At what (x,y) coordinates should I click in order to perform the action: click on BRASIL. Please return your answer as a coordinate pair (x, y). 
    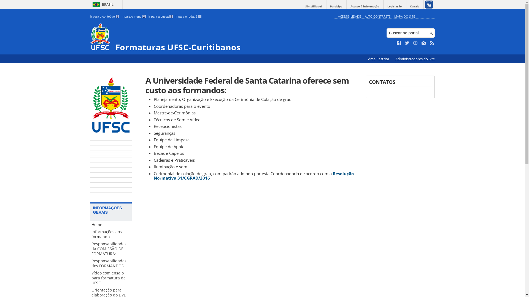
    Looking at the image, I should click on (102, 4).